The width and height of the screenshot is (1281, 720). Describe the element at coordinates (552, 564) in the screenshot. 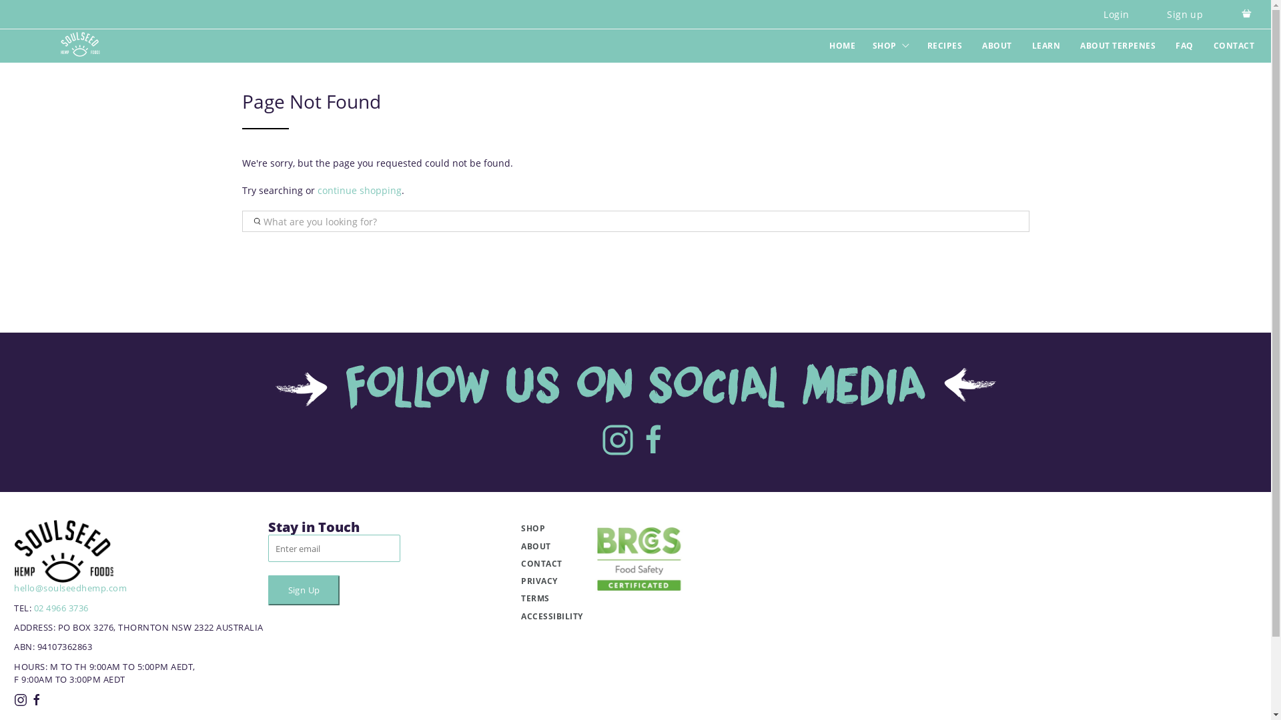

I see `CONTACT` at that location.